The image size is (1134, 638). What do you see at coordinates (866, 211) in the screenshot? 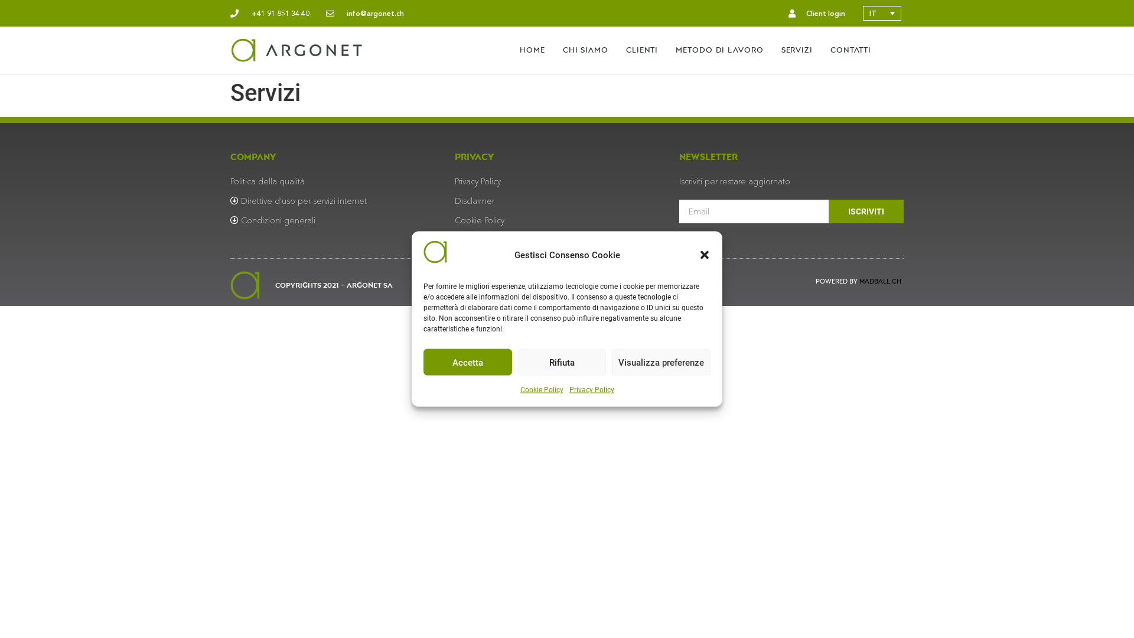
I see `ISCRIVITI` at bounding box center [866, 211].